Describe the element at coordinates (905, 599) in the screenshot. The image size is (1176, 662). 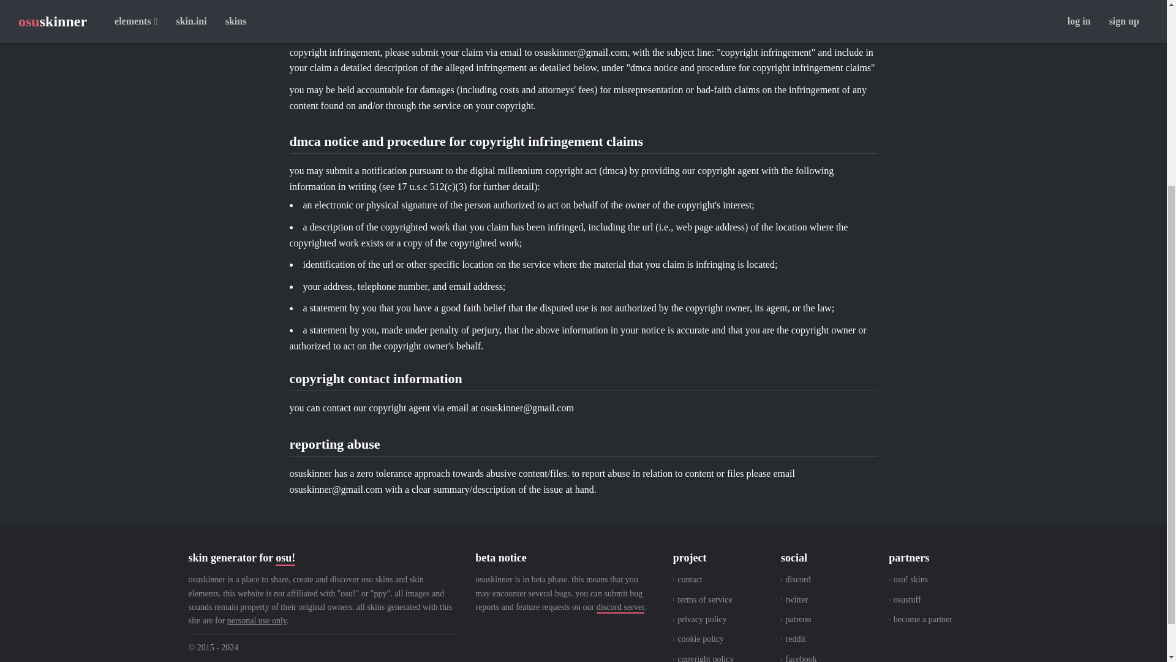
I see `osustuff` at that location.